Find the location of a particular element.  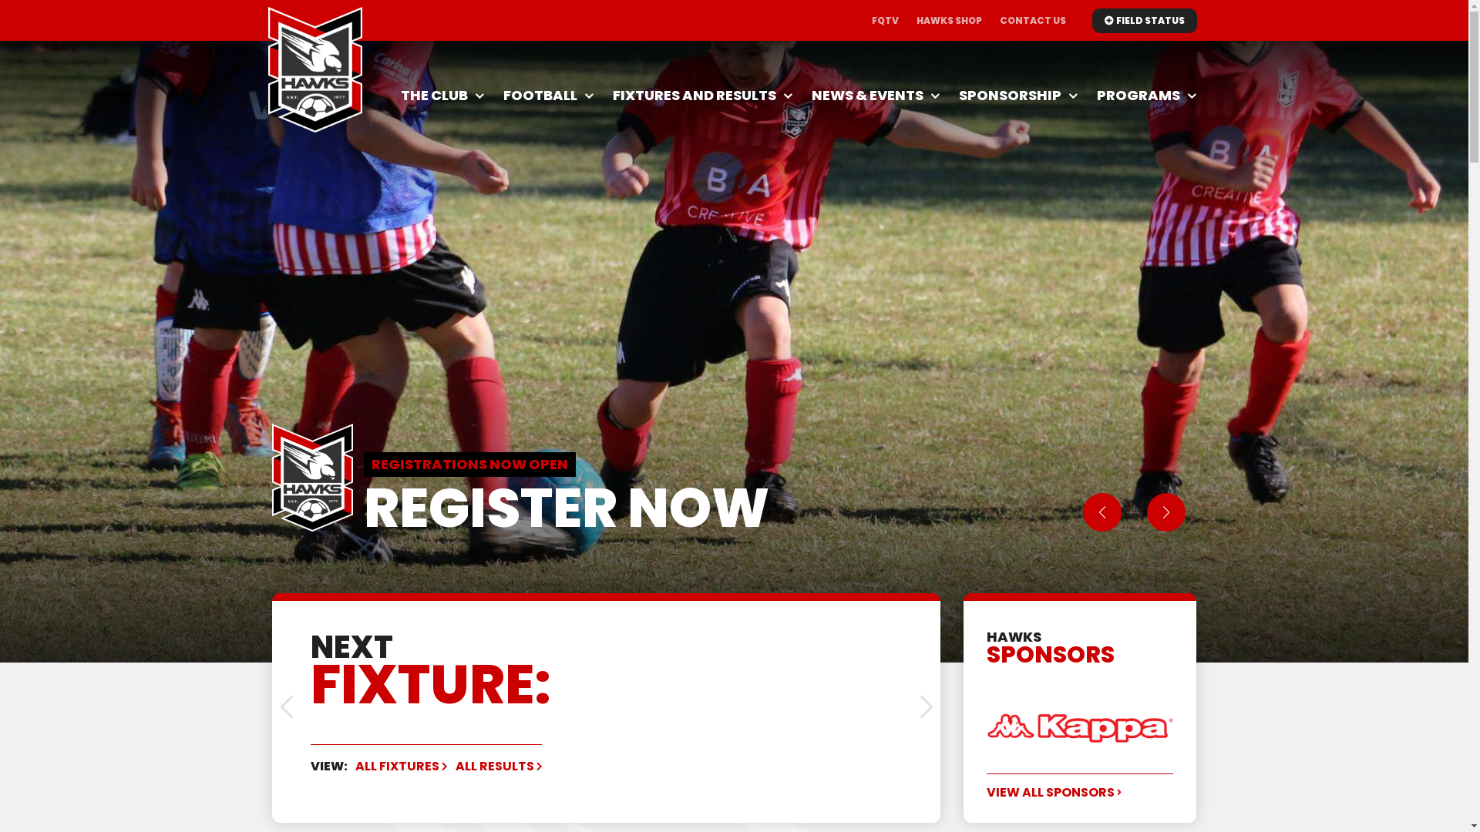

FIXTURES AND RESULTS is located at coordinates (703, 96).